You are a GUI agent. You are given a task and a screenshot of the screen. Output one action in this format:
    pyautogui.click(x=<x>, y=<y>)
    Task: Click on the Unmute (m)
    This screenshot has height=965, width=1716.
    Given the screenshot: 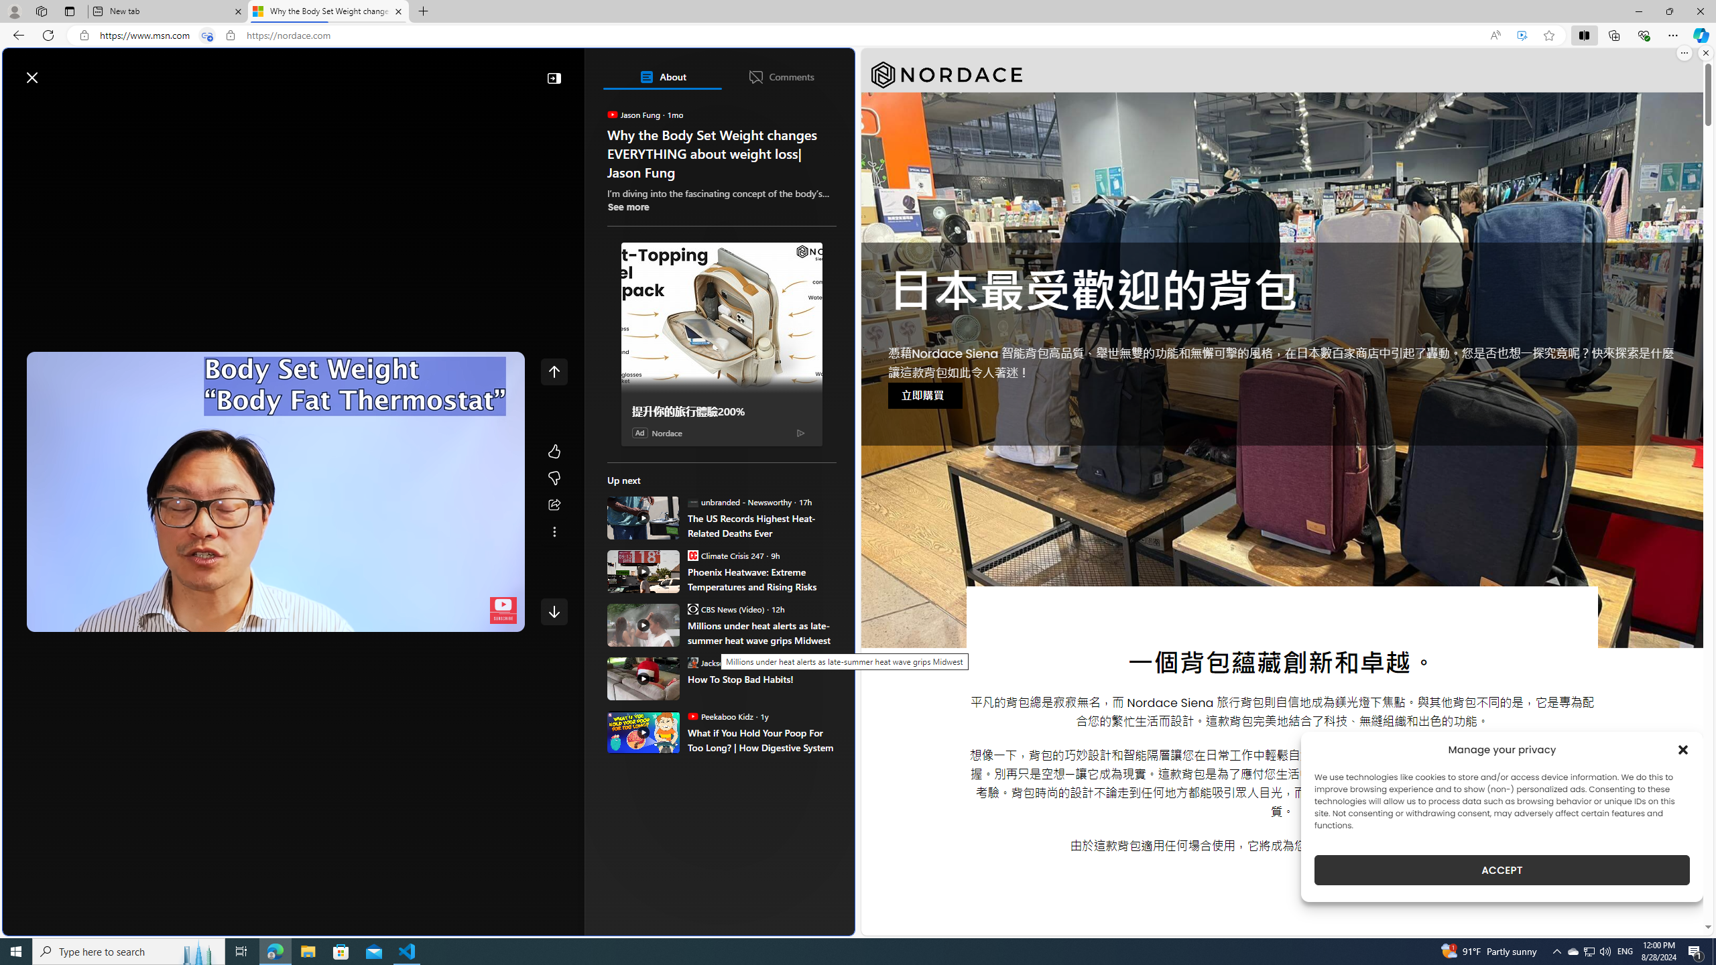 What is the action you would take?
    pyautogui.click(x=79, y=619)
    